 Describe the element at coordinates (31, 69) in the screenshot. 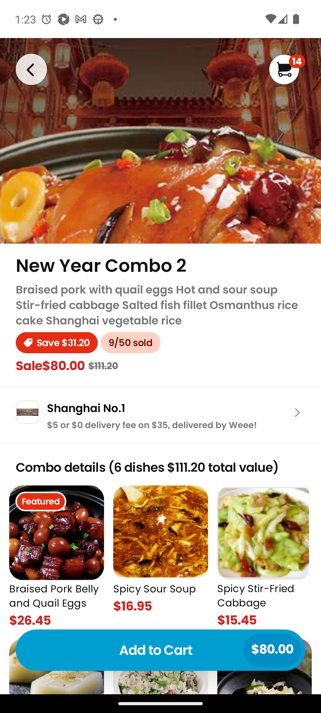

I see `Image` at that location.